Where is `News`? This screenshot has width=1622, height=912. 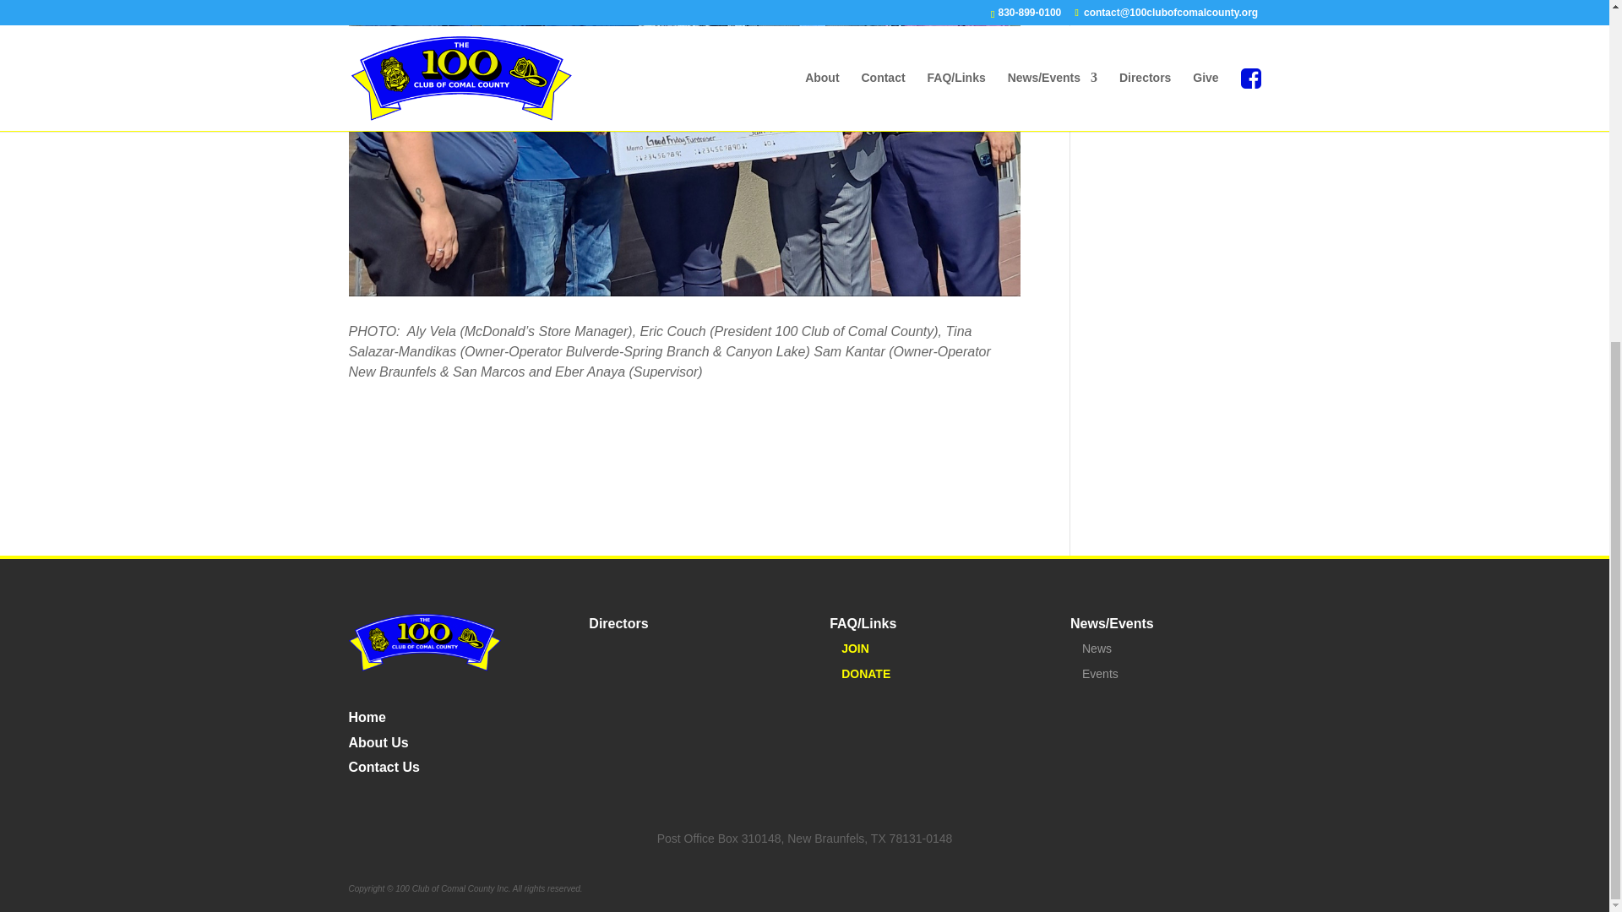 News is located at coordinates (1091, 649).